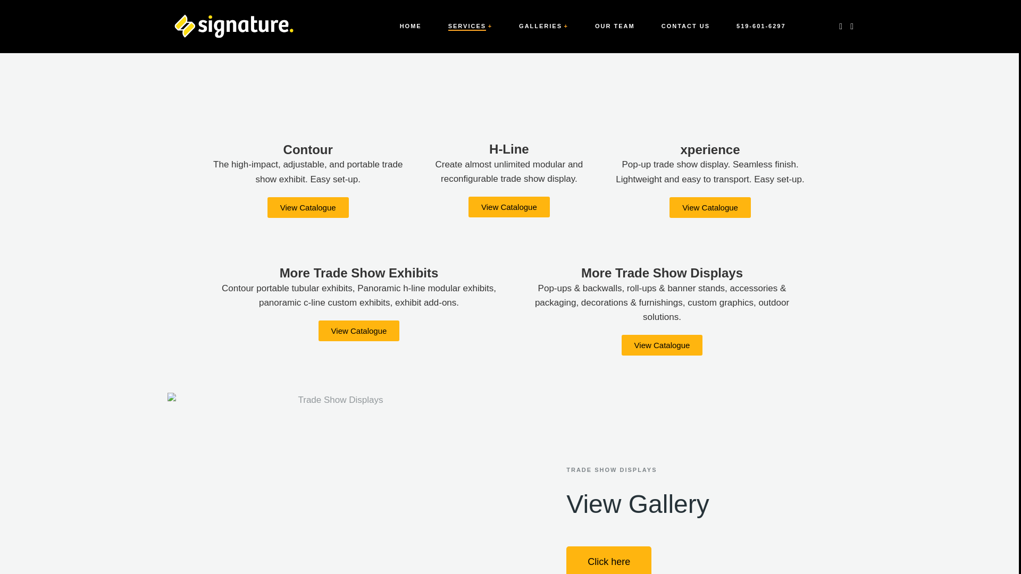 The width and height of the screenshot is (1021, 574). I want to click on Trade Show Displays, so click(336, 483).